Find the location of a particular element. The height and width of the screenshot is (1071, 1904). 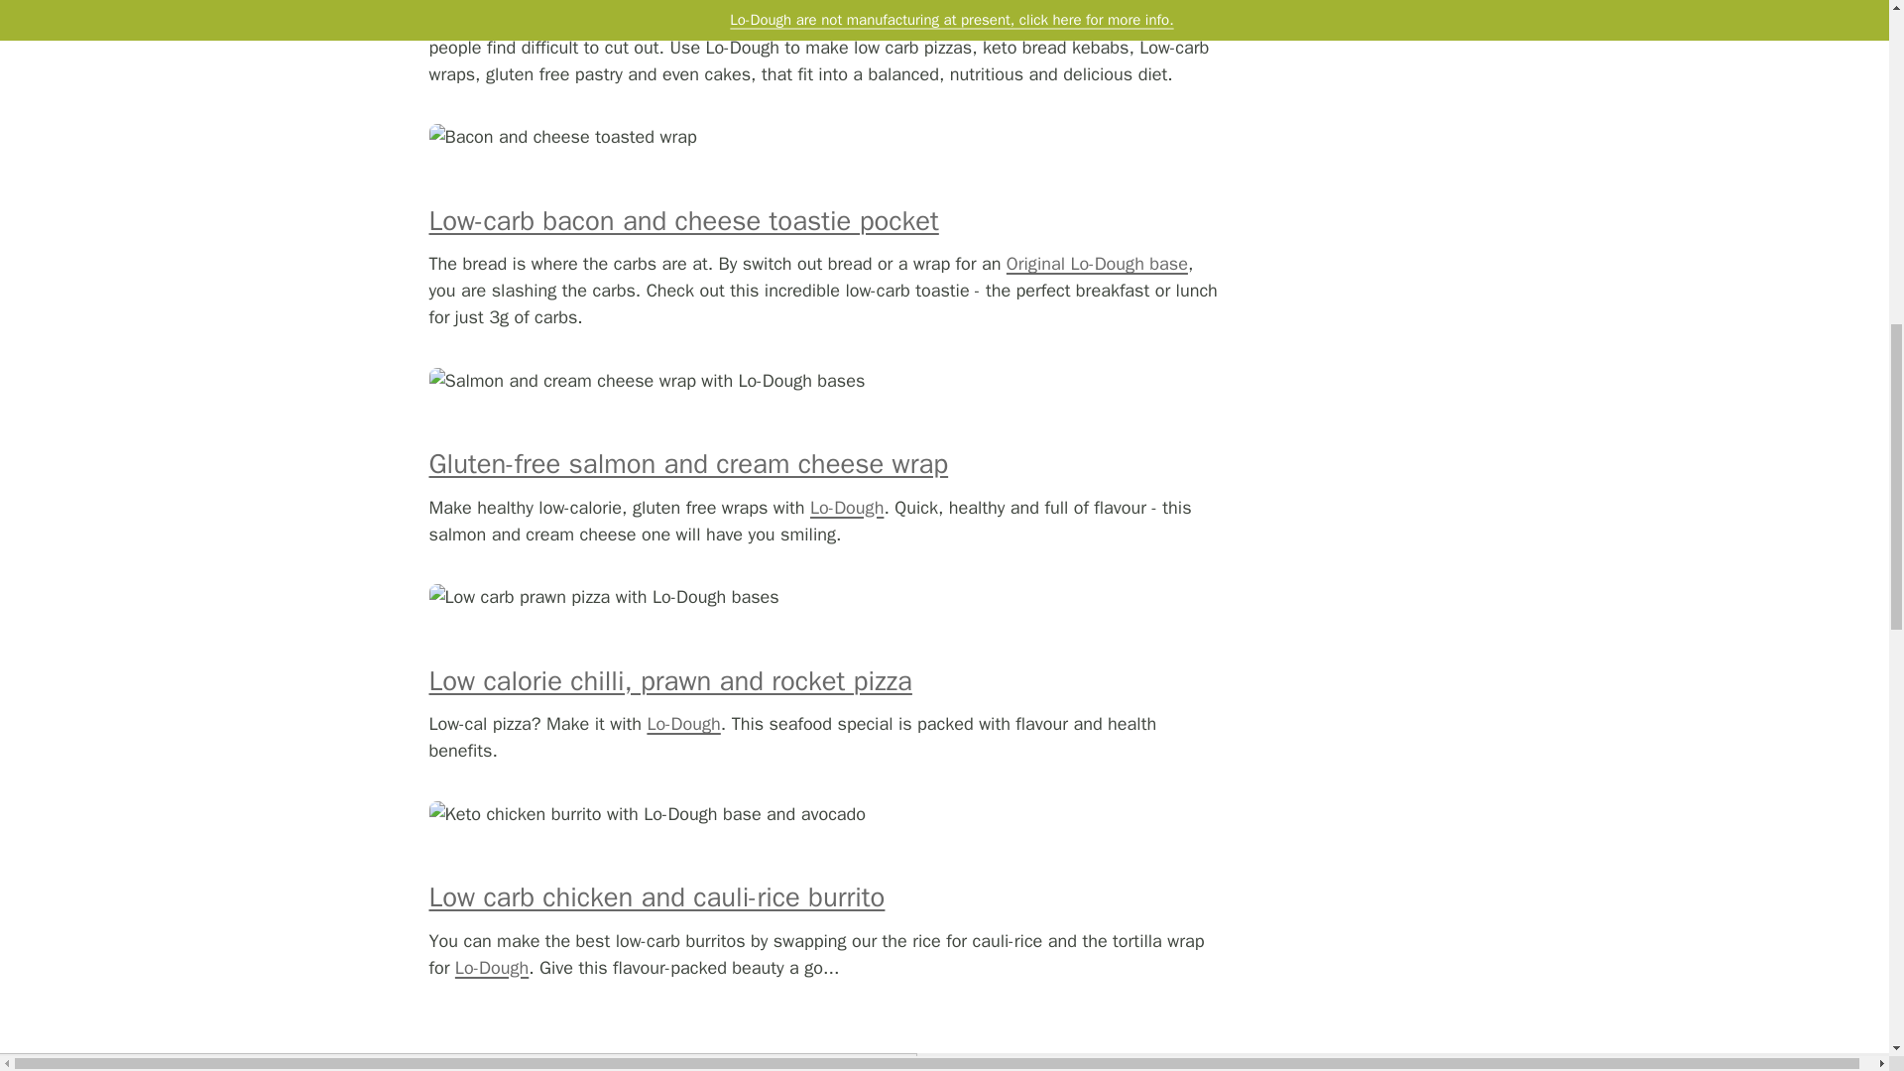

low-carb bread is located at coordinates (1097, 263).